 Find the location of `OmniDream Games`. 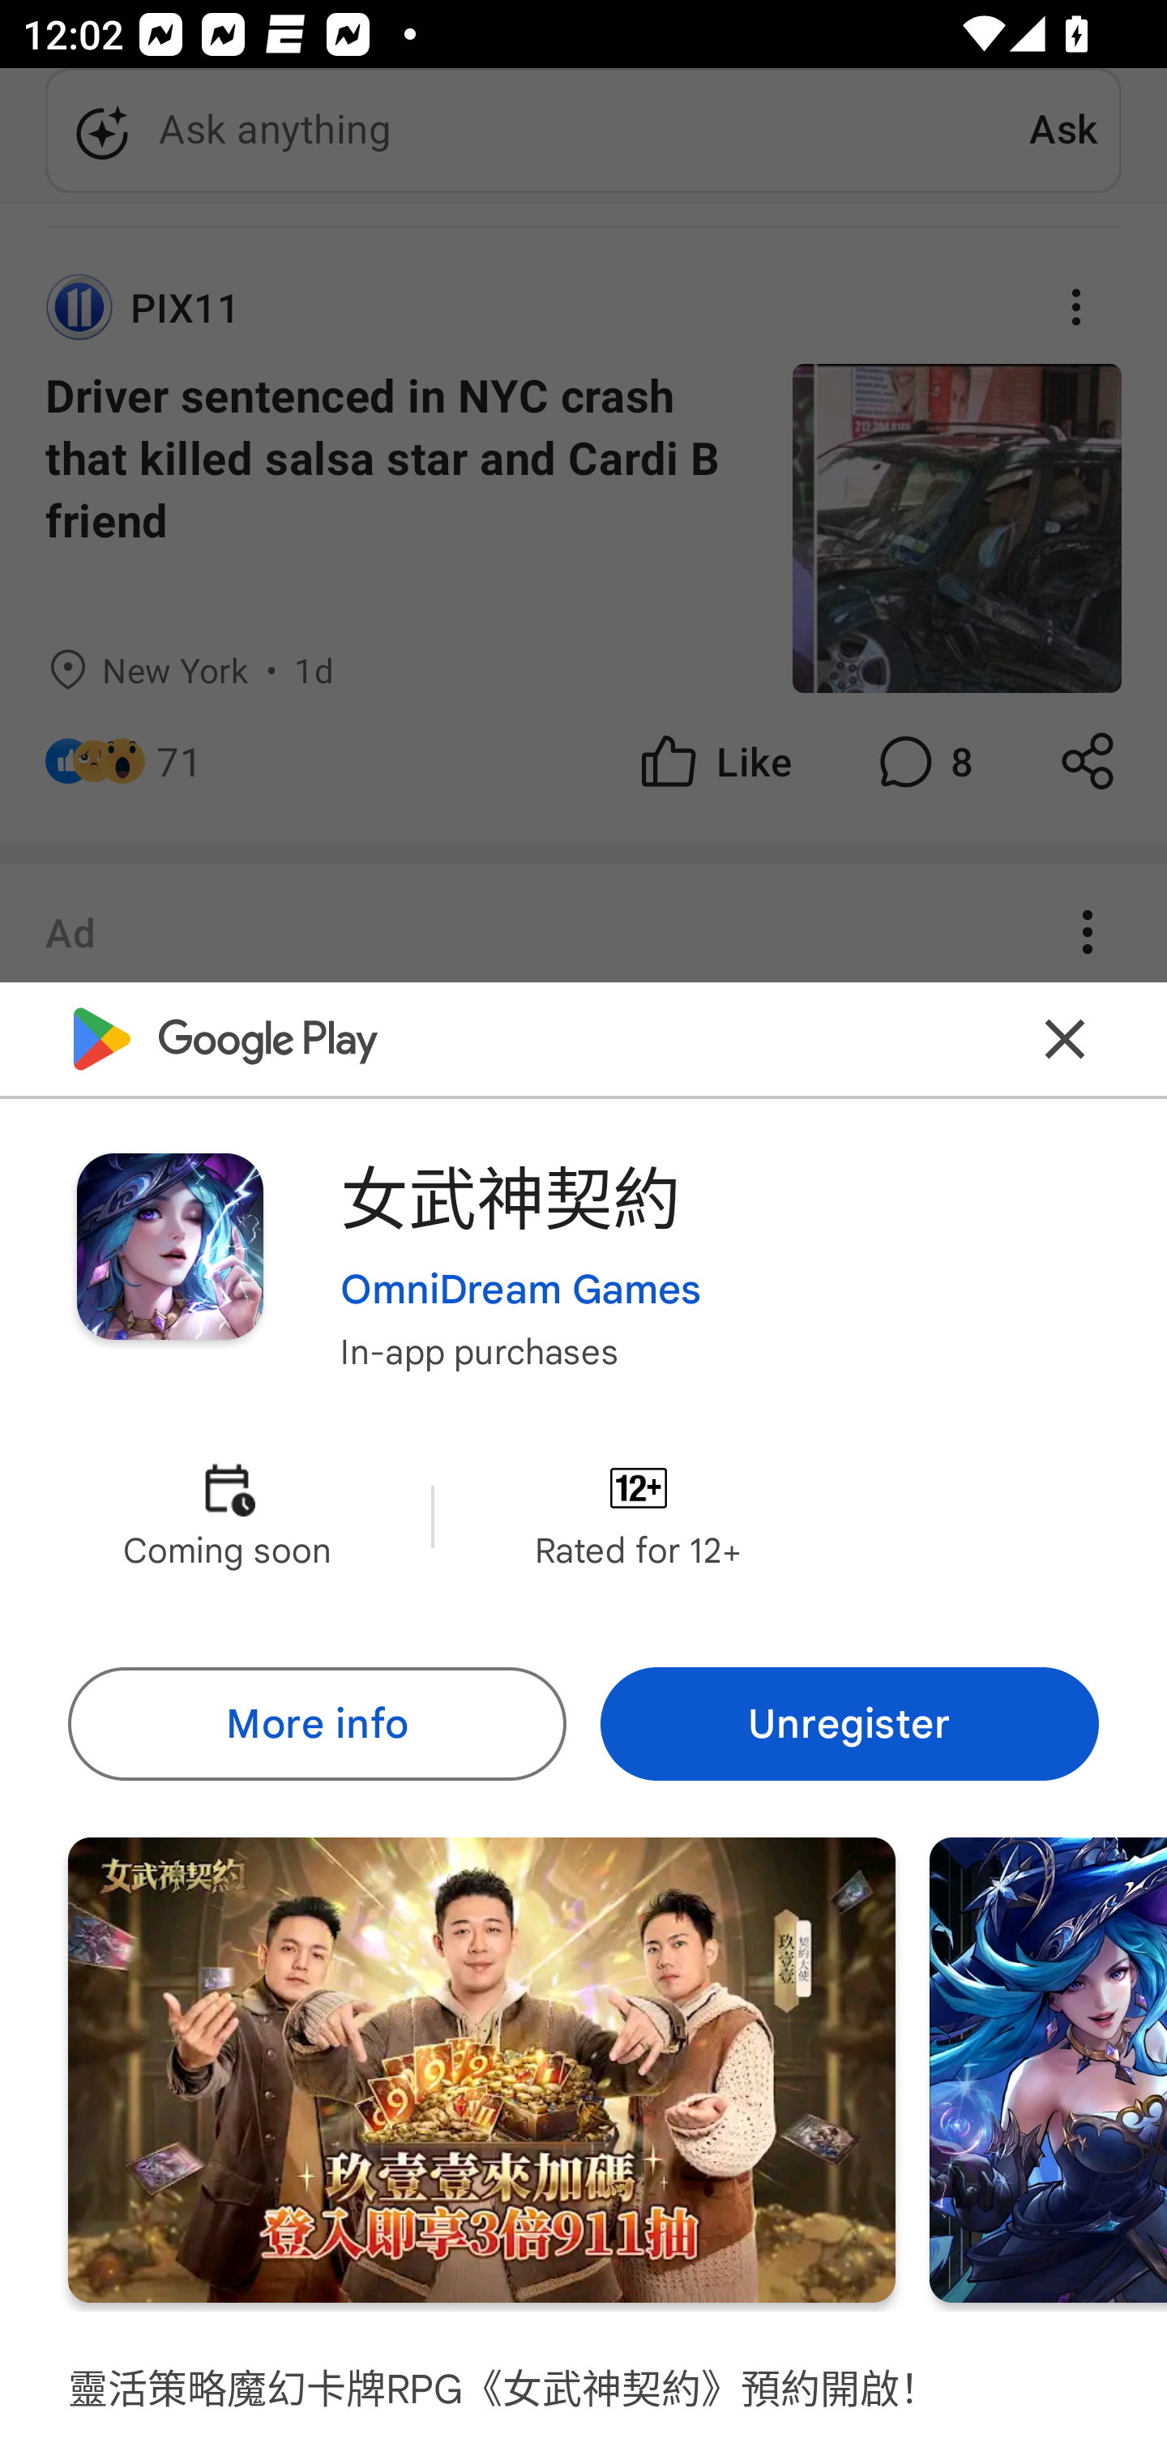

OmniDream Games is located at coordinates (520, 1290).